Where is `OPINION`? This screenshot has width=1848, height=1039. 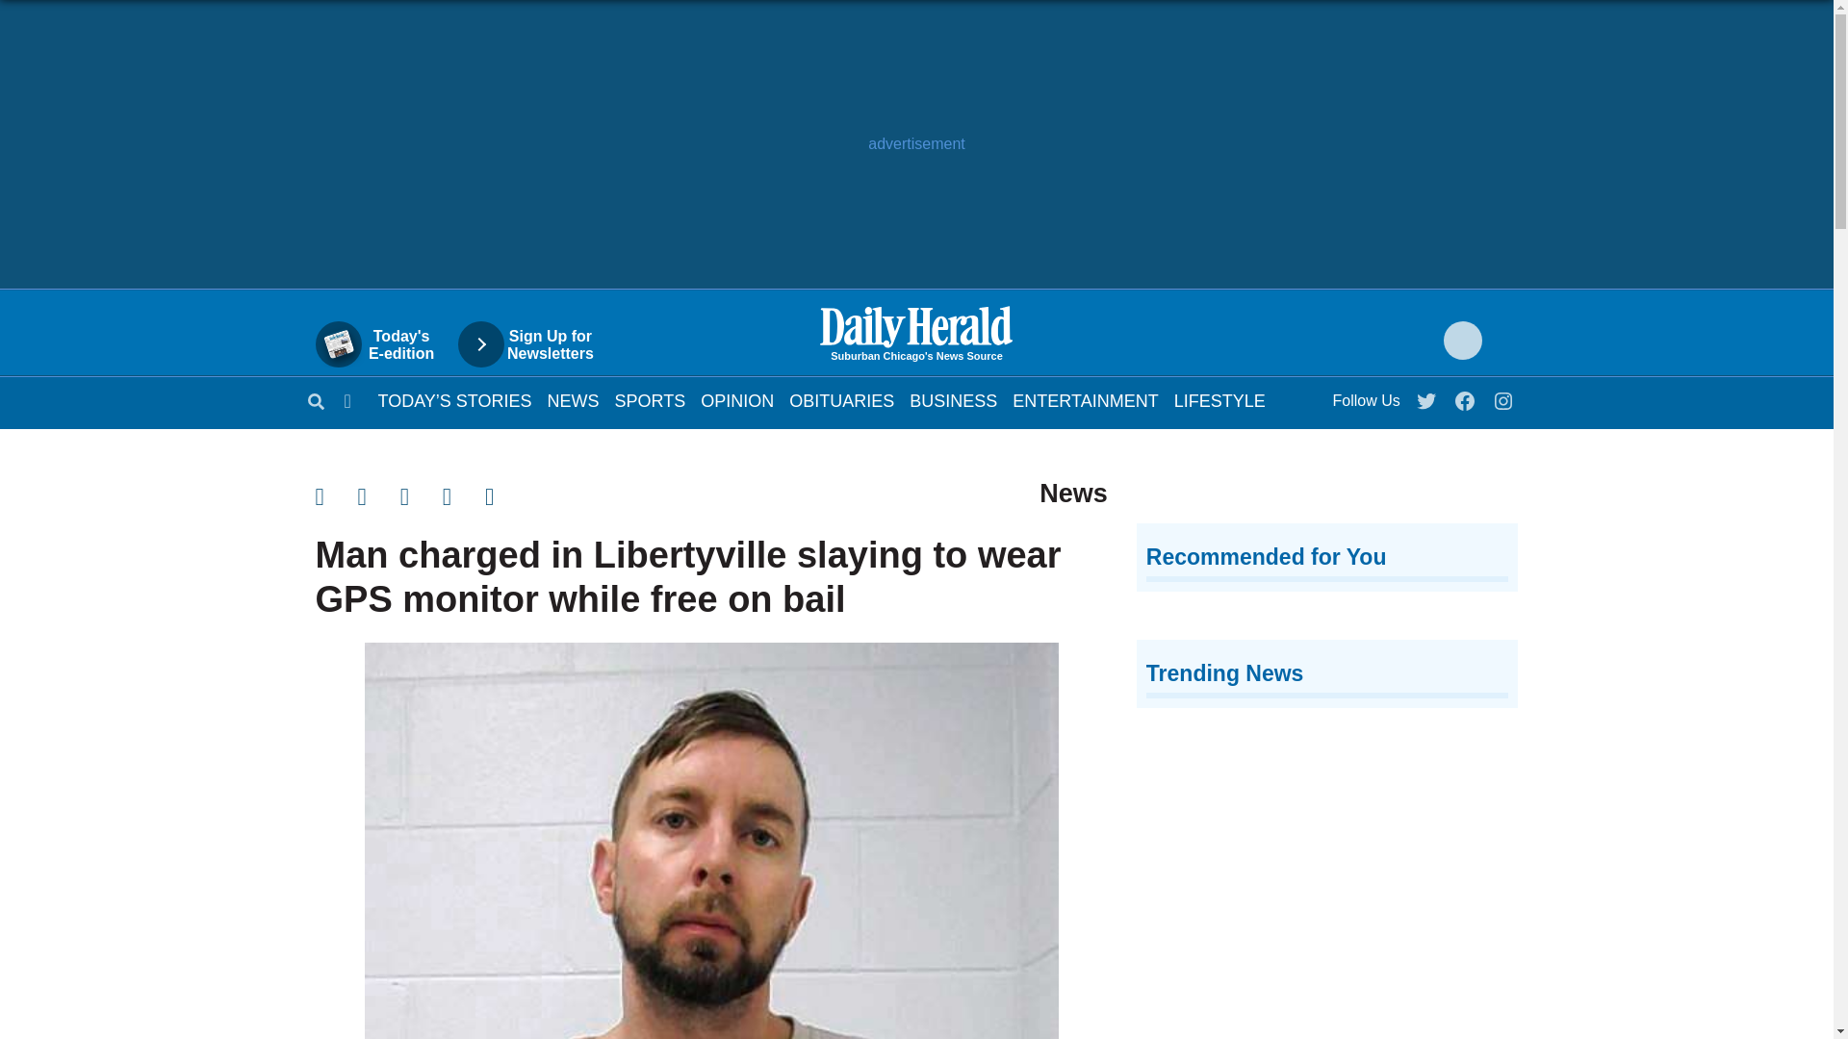
OPINION is located at coordinates (737, 400).